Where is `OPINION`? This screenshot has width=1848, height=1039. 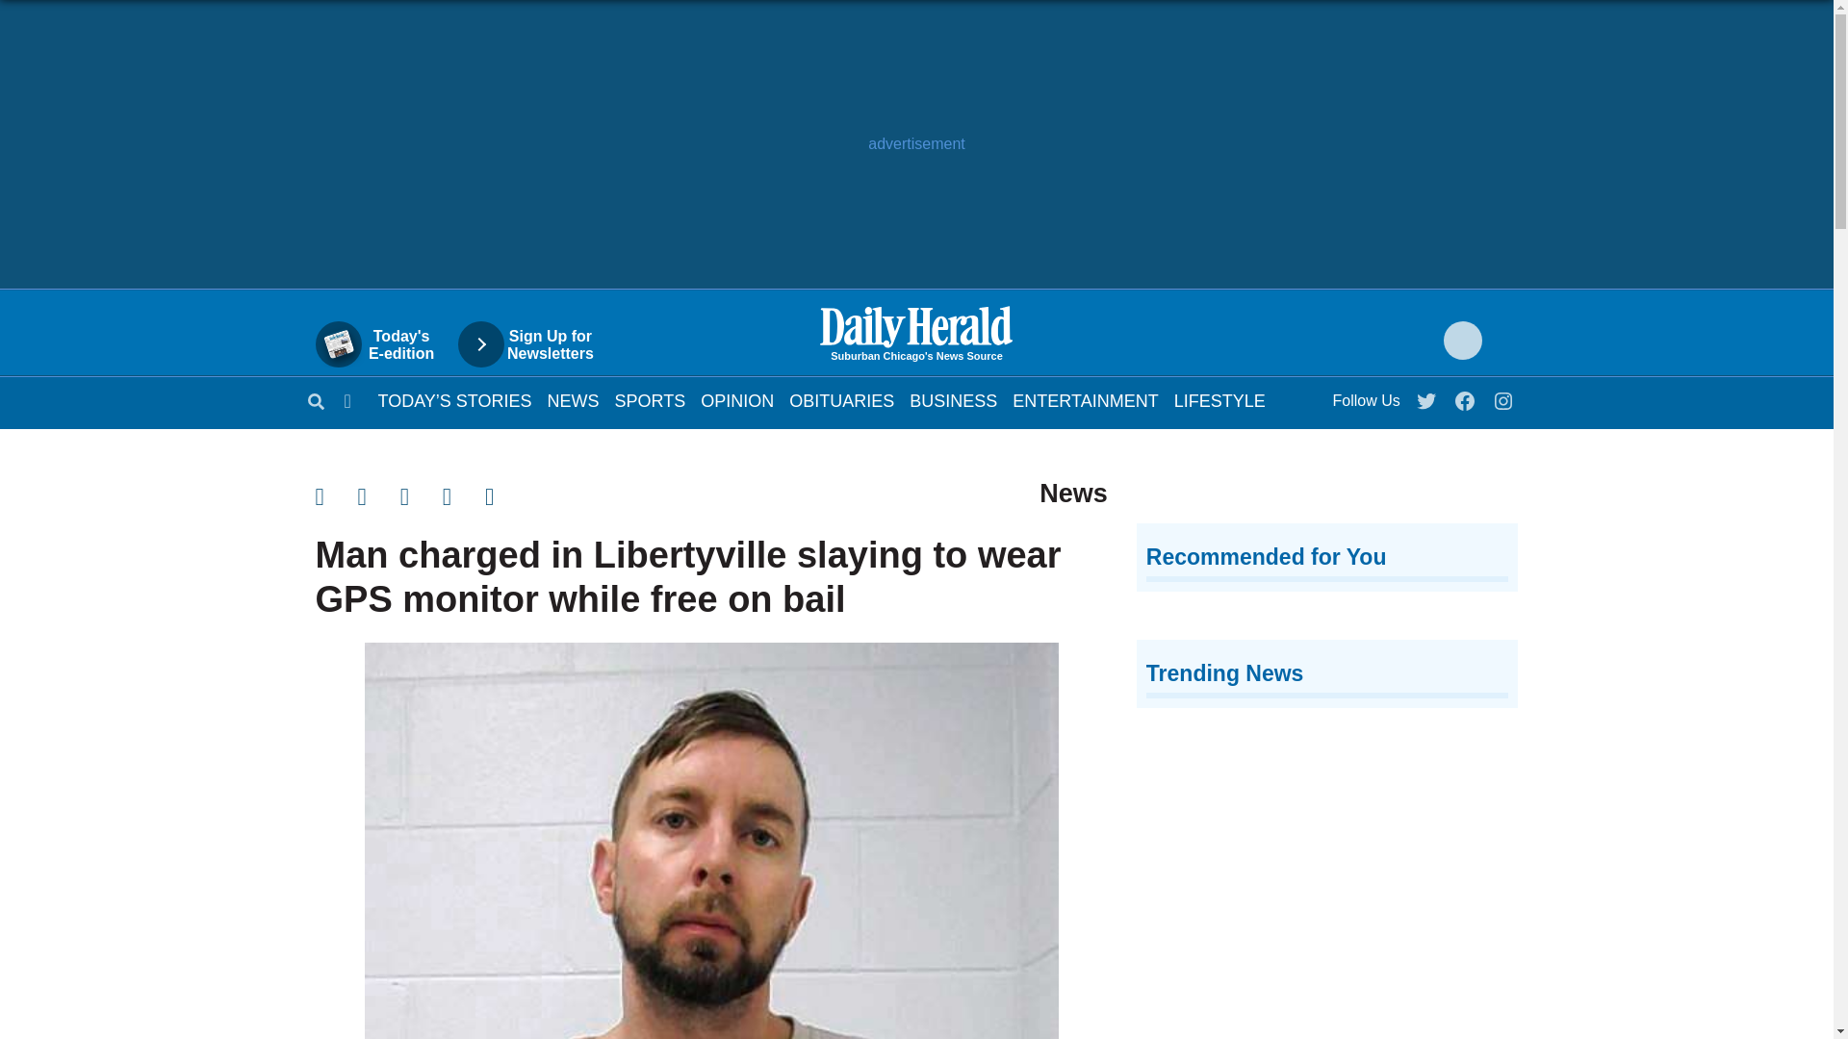
OPINION is located at coordinates (737, 400).